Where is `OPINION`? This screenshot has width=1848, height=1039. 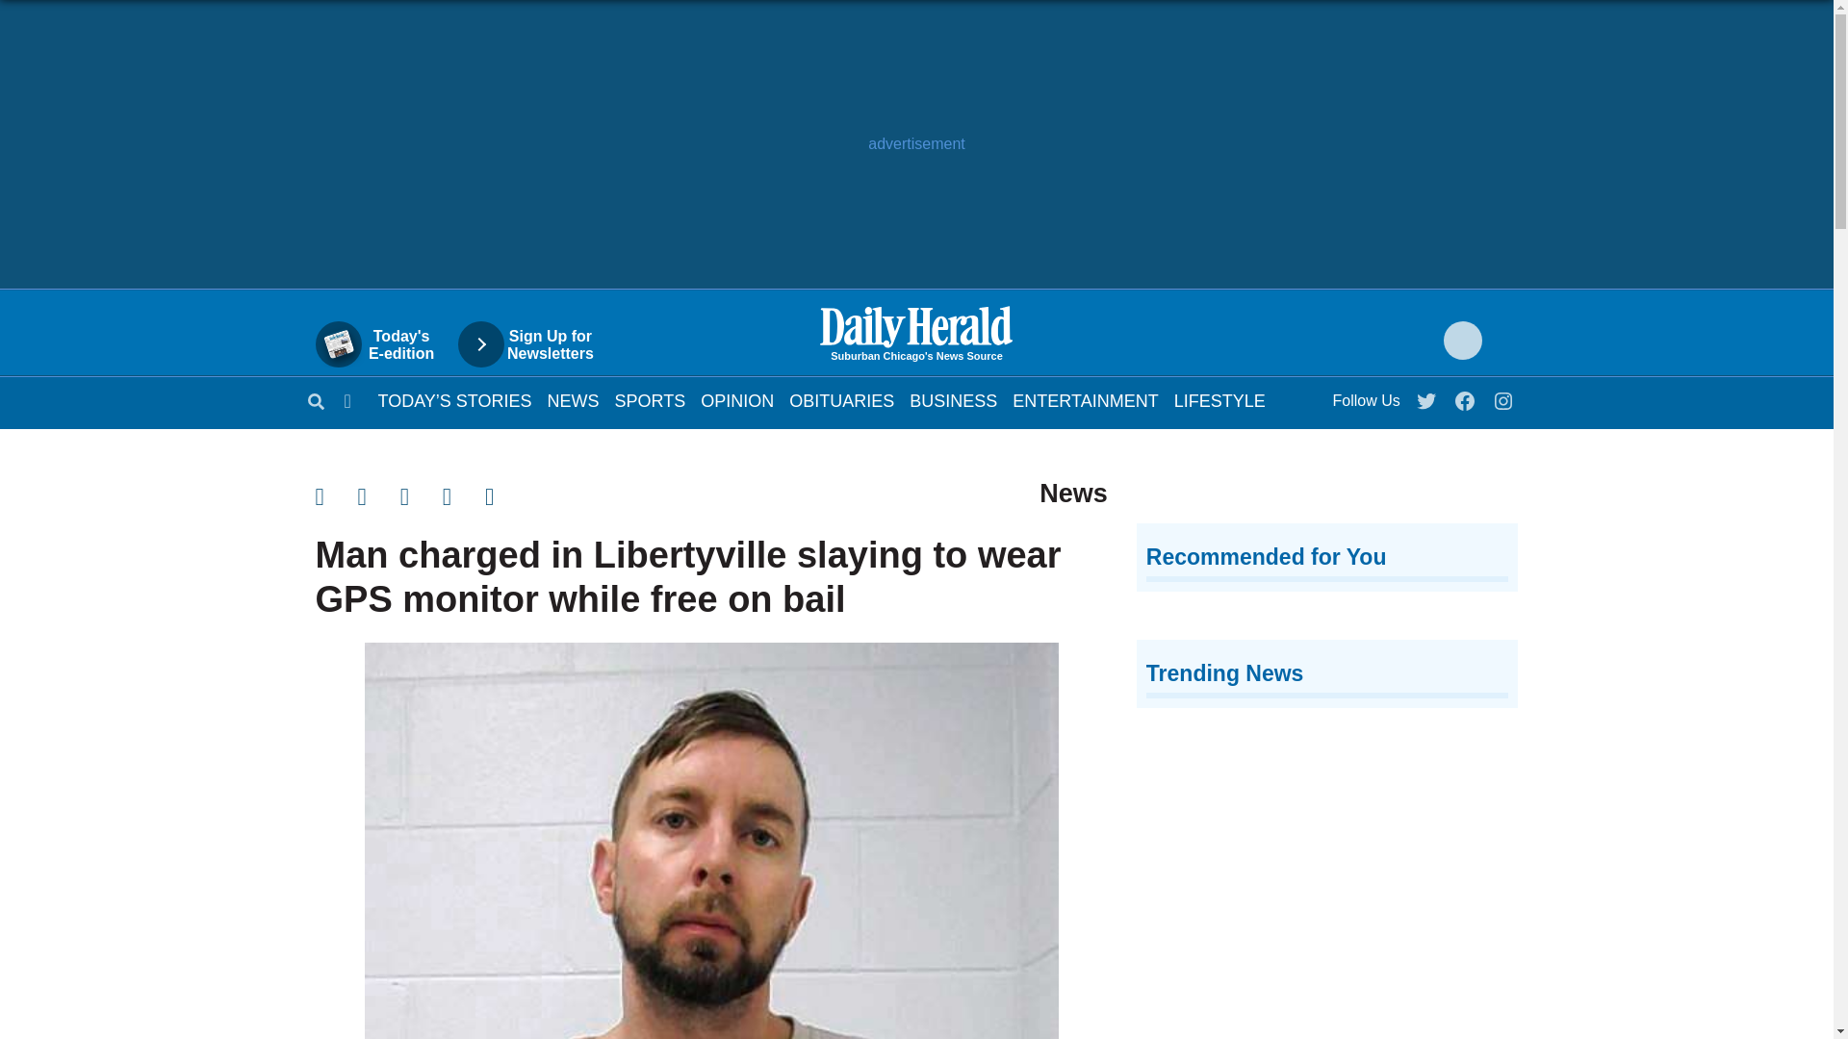
OPINION is located at coordinates (737, 400).